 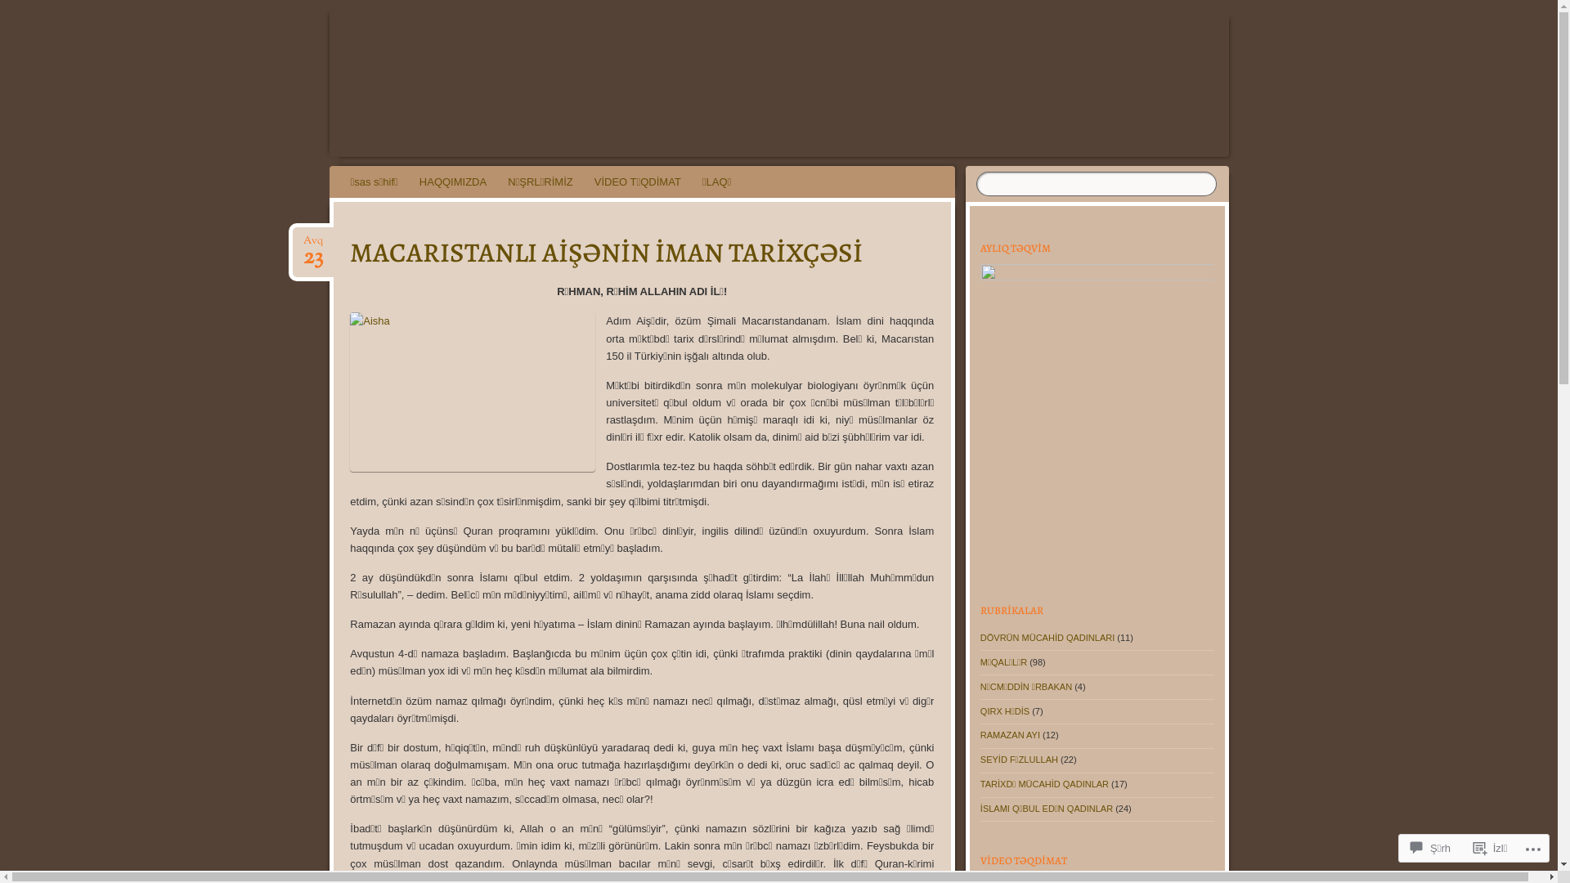 What do you see at coordinates (1011, 734) in the screenshot?
I see `RAMAZAN AYI` at bounding box center [1011, 734].